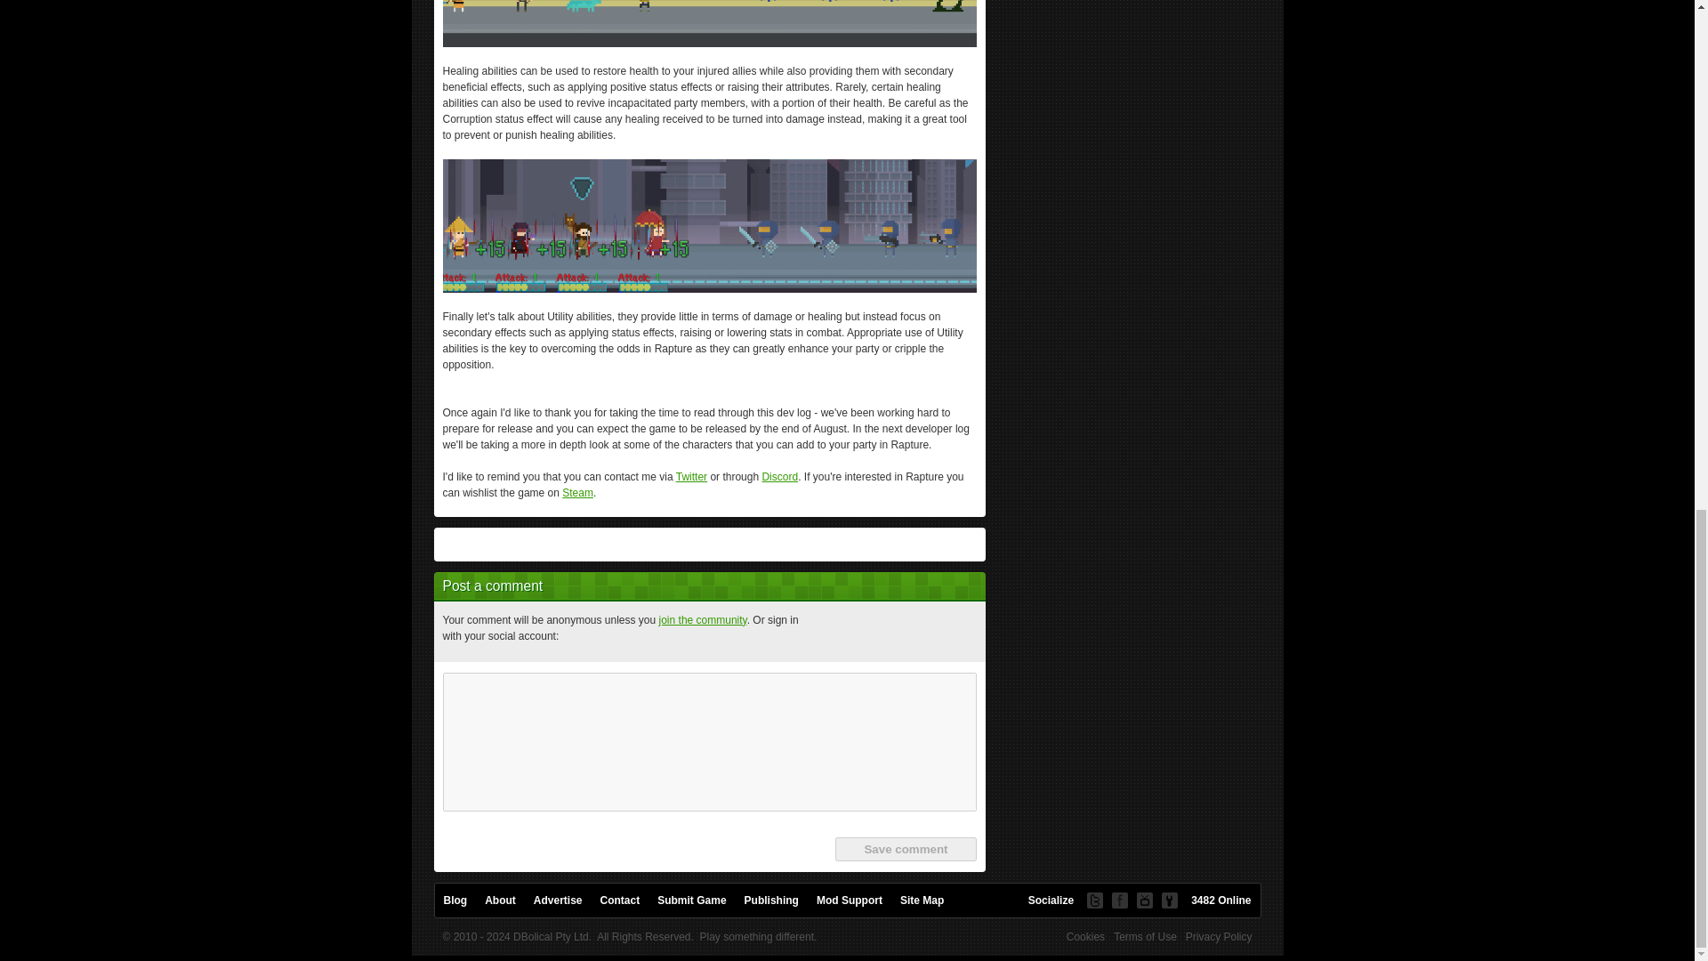  I want to click on Click to connect via Steam, so click(958, 632).